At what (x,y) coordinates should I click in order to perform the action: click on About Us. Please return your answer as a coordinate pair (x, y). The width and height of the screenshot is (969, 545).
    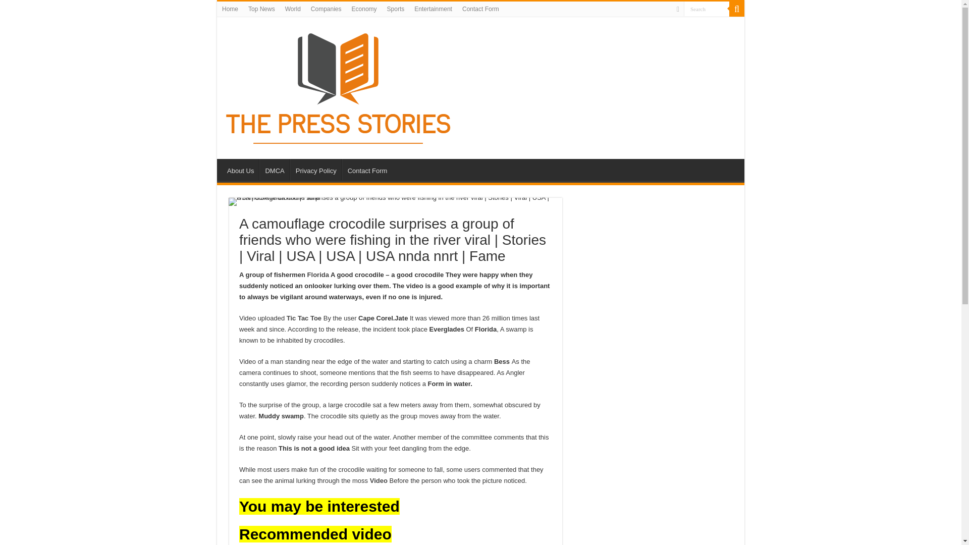
    Looking at the image, I should click on (240, 170).